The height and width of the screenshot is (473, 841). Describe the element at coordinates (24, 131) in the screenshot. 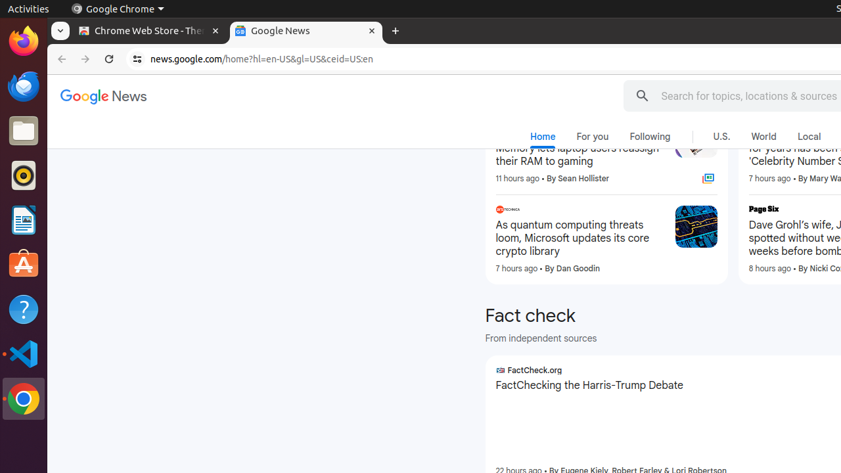

I see `Files` at that location.